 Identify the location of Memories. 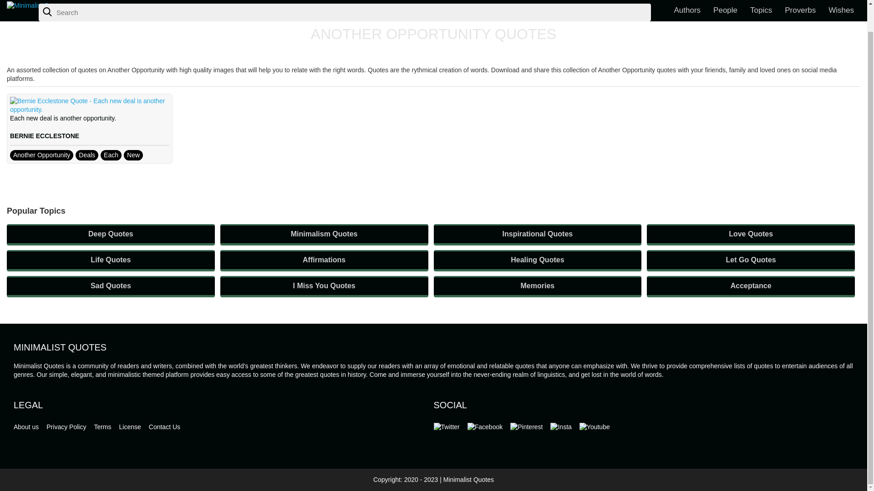
(537, 286).